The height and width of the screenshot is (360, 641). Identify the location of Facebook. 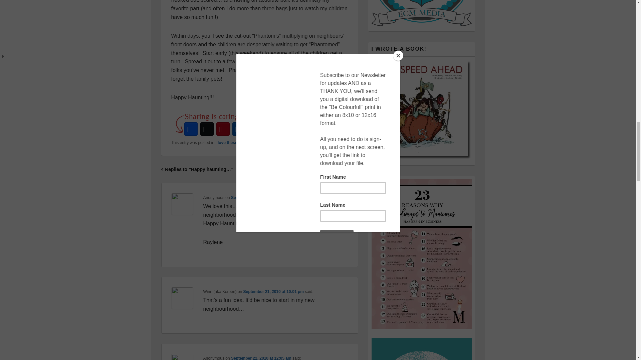
(191, 129).